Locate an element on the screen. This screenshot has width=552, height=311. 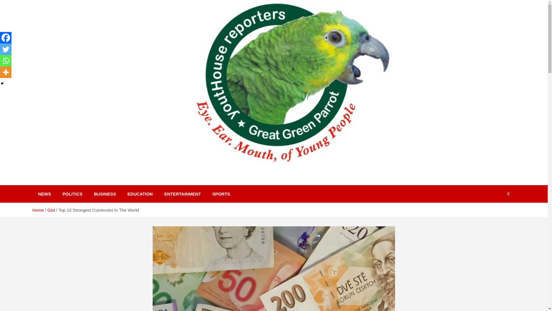
Hide is located at coordinates (2, 84).